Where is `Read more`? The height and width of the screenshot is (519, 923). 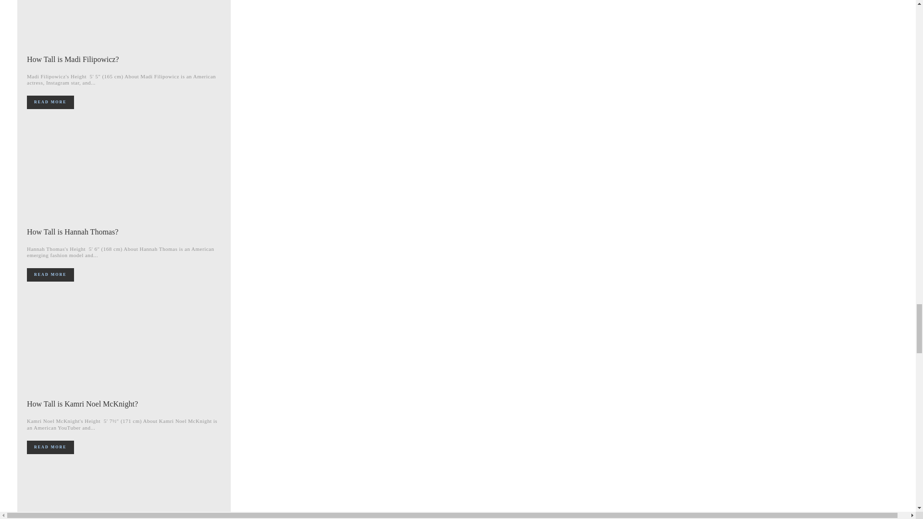
Read more is located at coordinates (50, 102).